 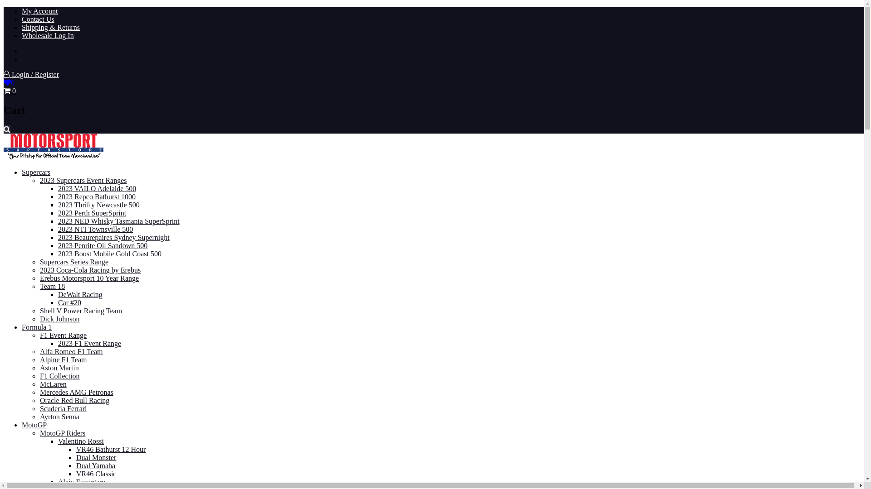 I want to click on Dick Johnson, so click(x=60, y=319).